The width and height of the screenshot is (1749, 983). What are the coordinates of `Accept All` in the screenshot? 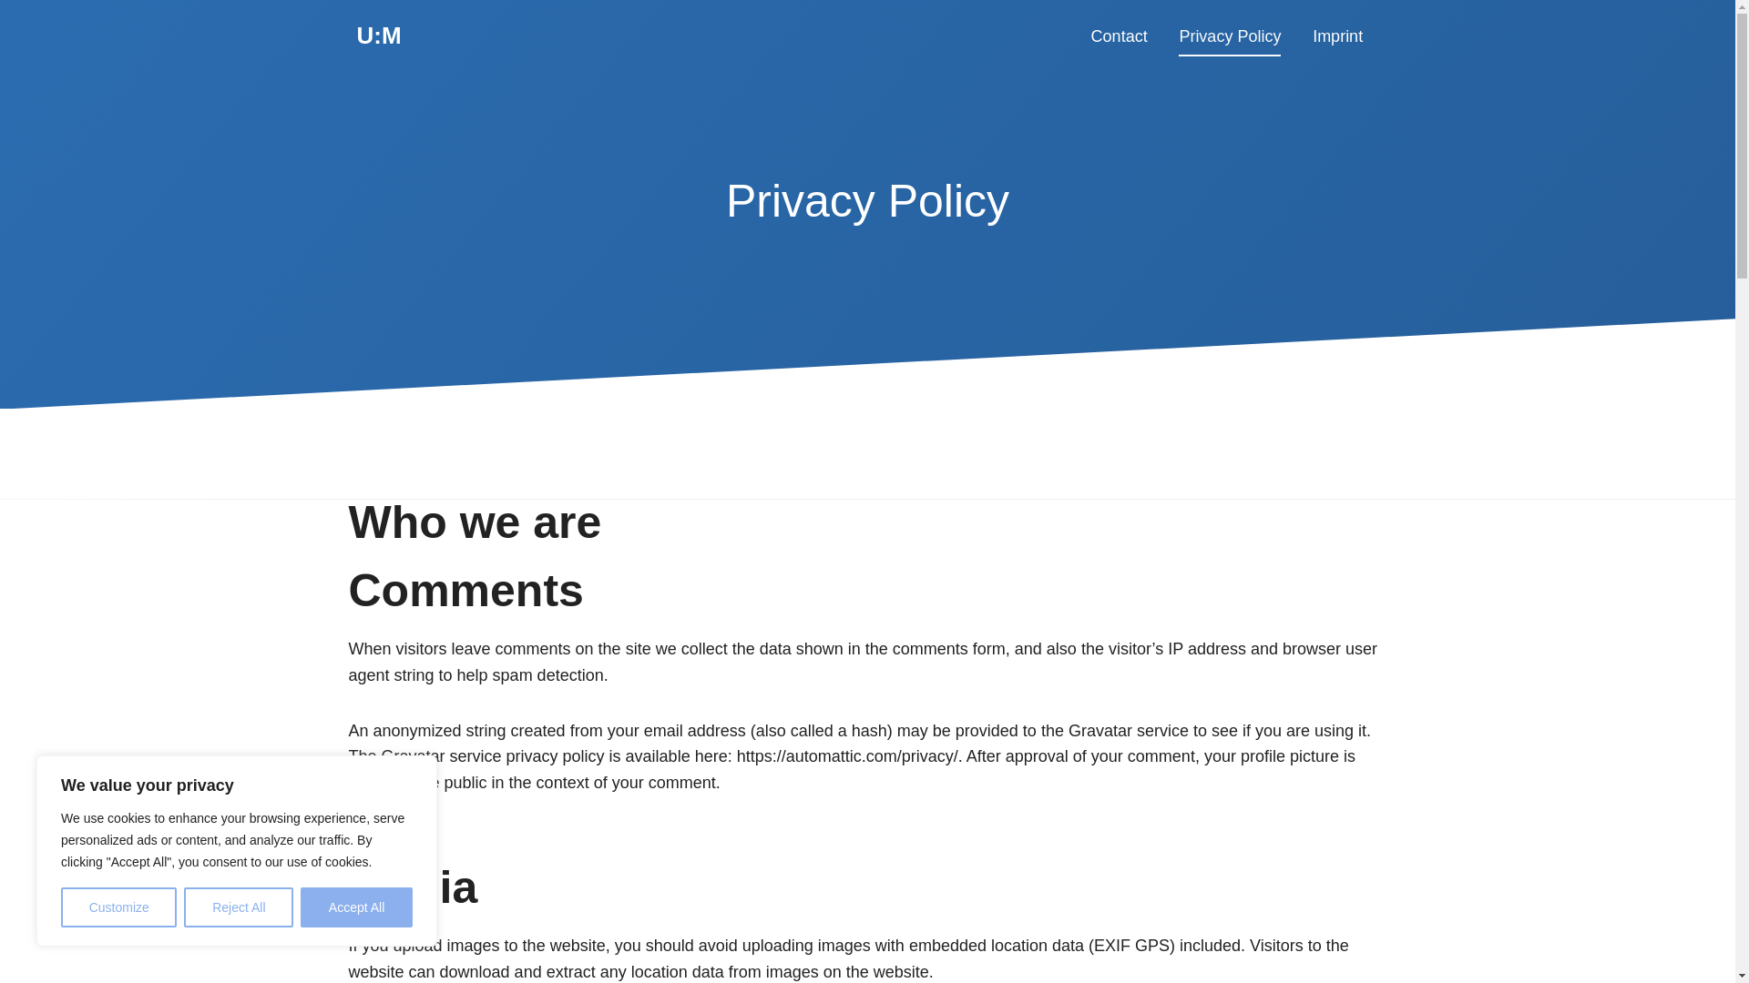 It's located at (357, 907).